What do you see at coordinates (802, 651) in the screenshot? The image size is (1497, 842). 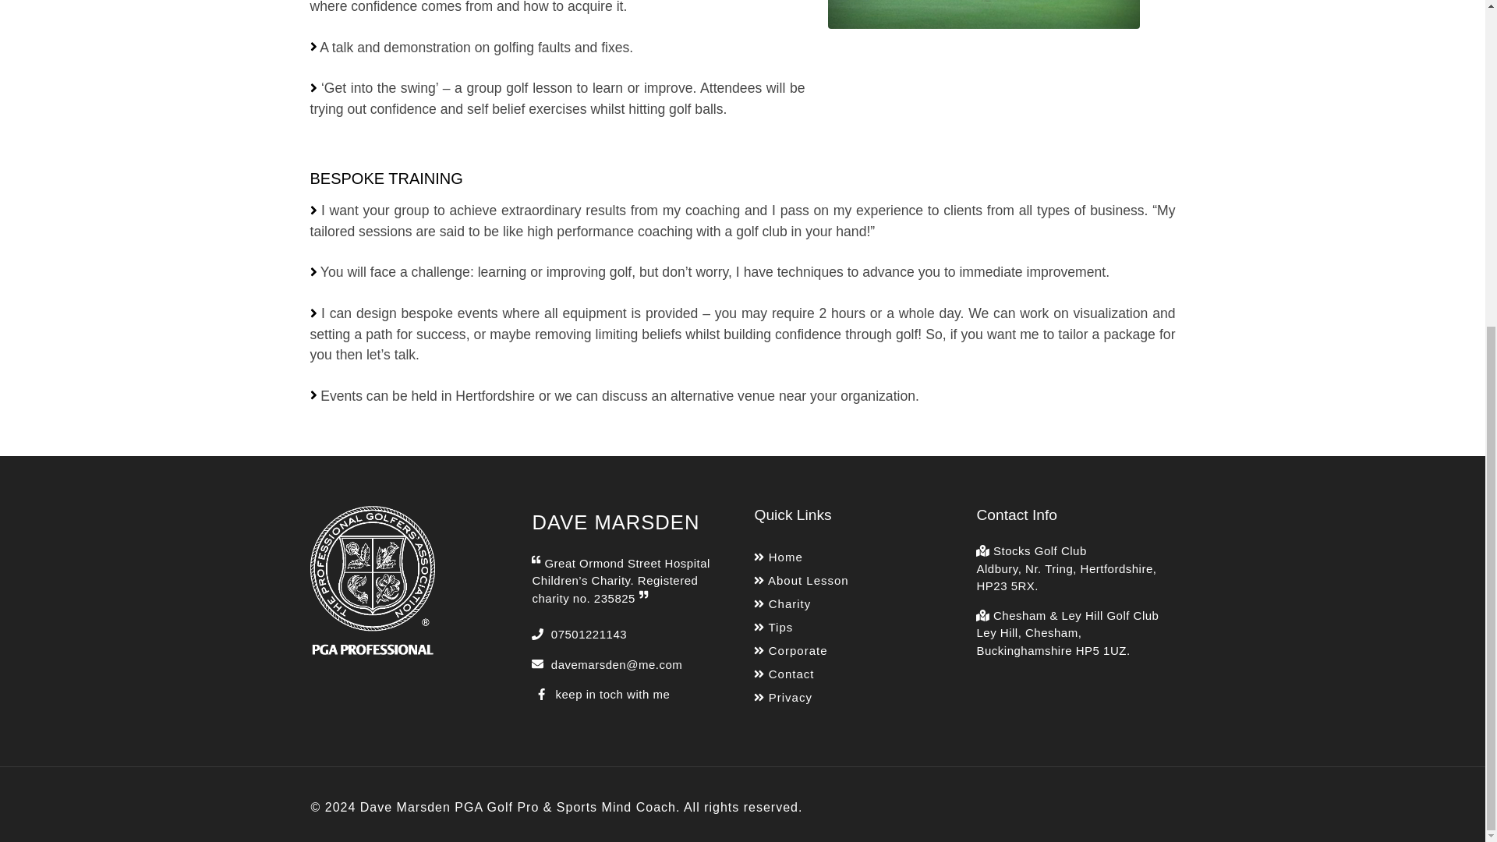 I see ` Corporate` at bounding box center [802, 651].